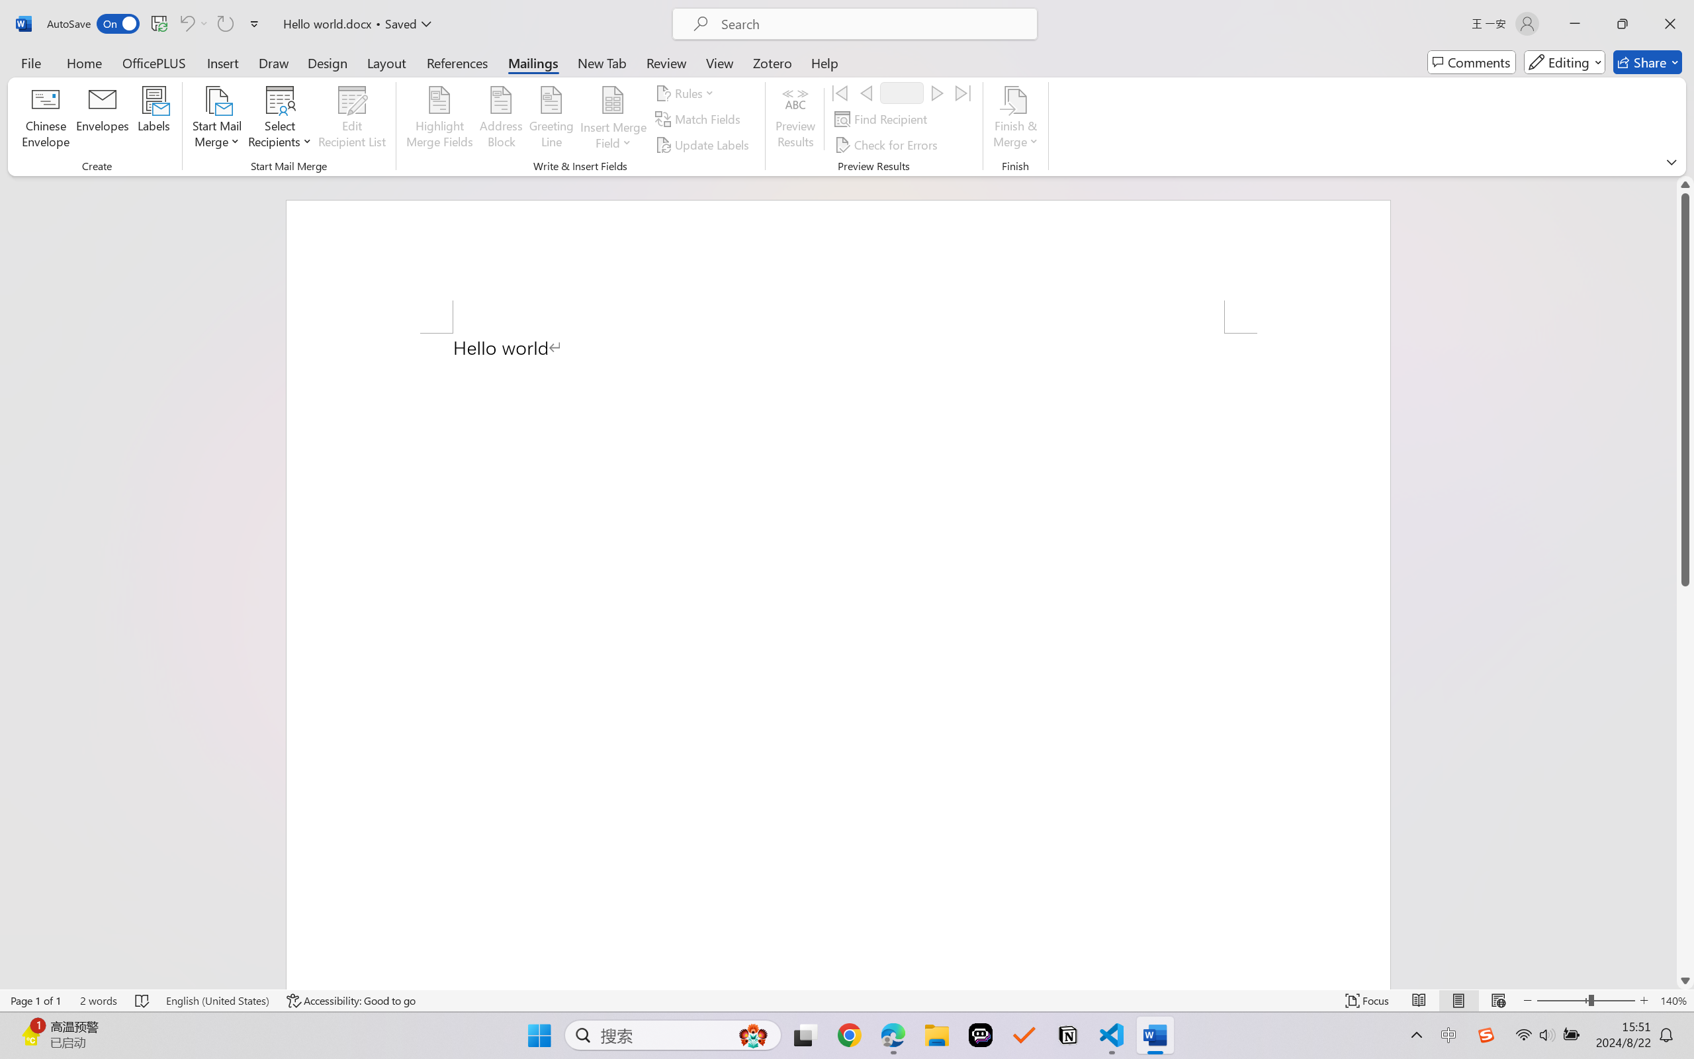 The height and width of the screenshot is (1059, 1694). What do you see at coordinates (30, 62) in the screenshot?
I see `File Tab` at bounding box center [30, 62].